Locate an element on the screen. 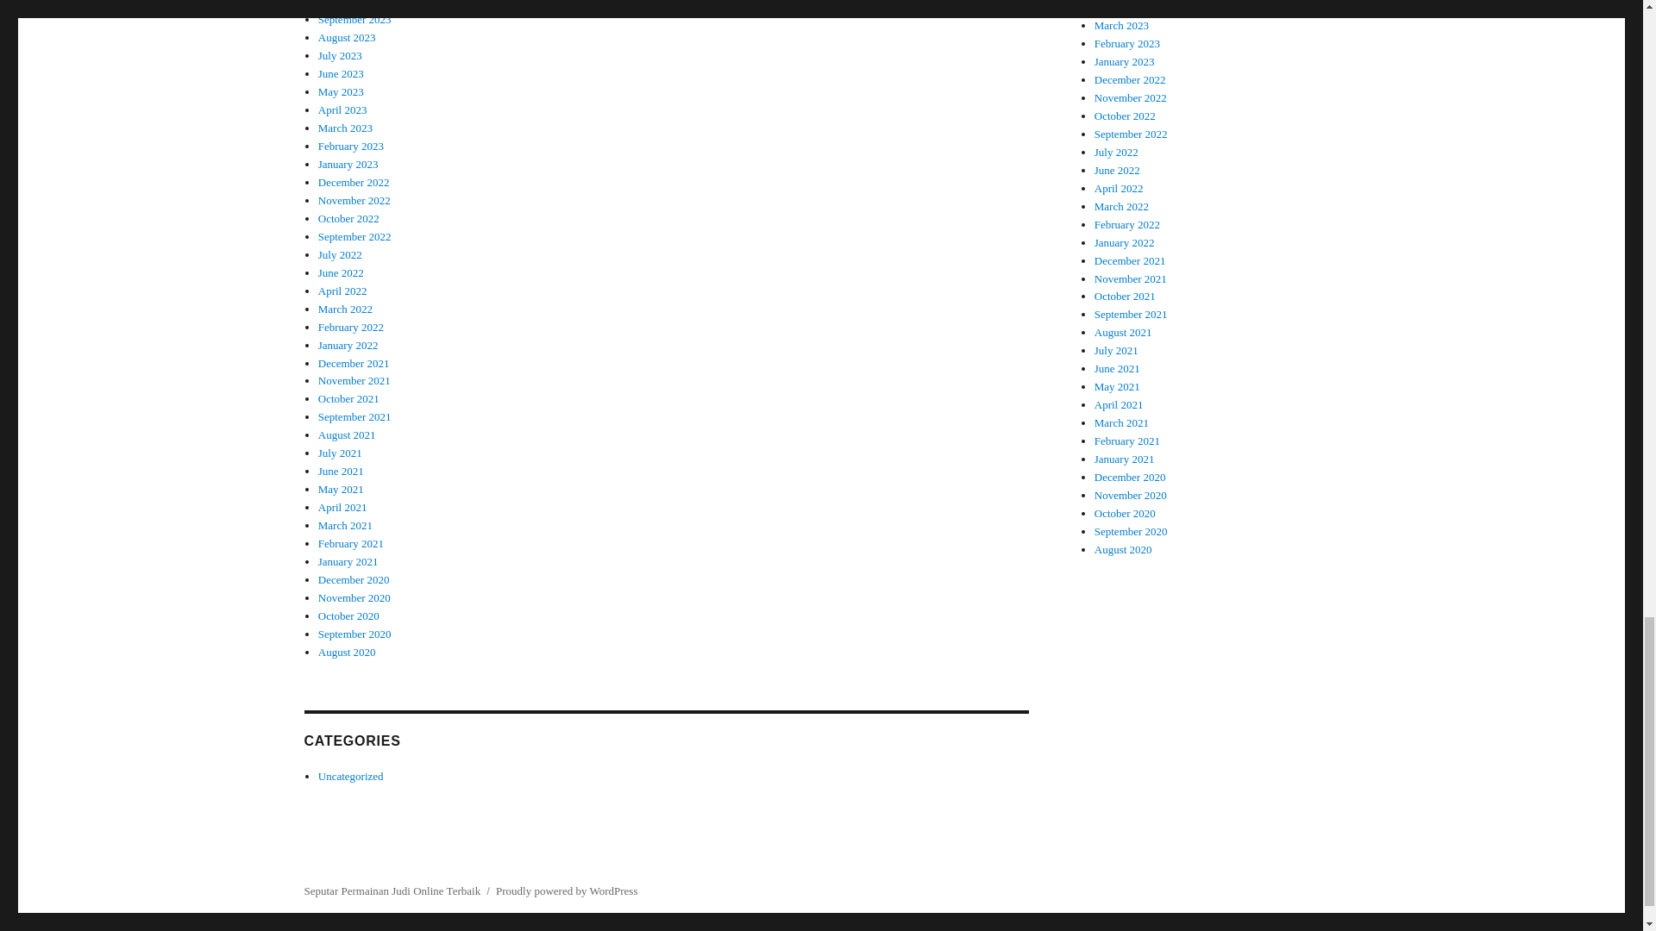 This screenshot has height=931, width=1656. March 2022 is located at coordinates (345, 309).